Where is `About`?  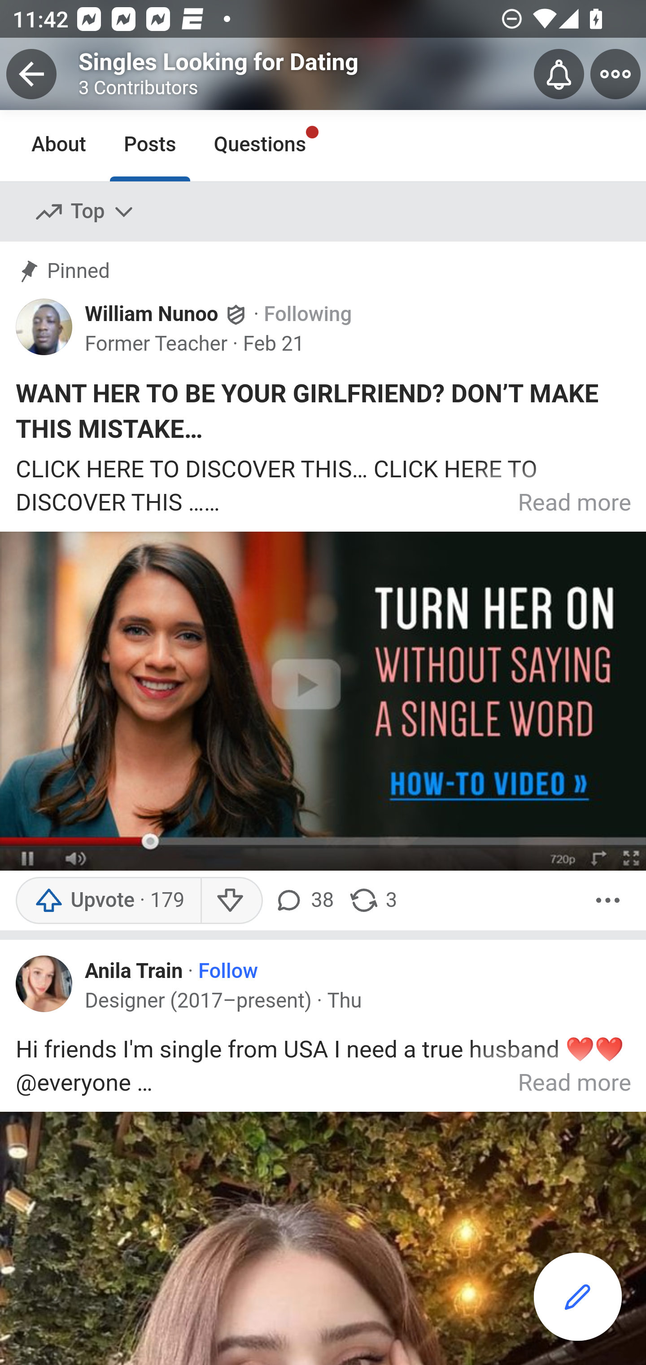
About is located at coordinates (59, 145).